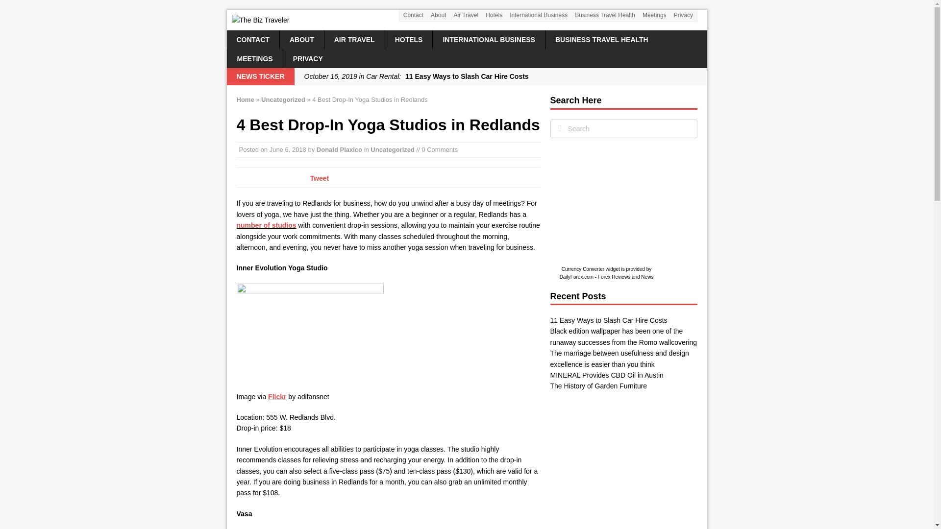 The image size is (941, 529). I want to click on International Business, so click(538, 16).